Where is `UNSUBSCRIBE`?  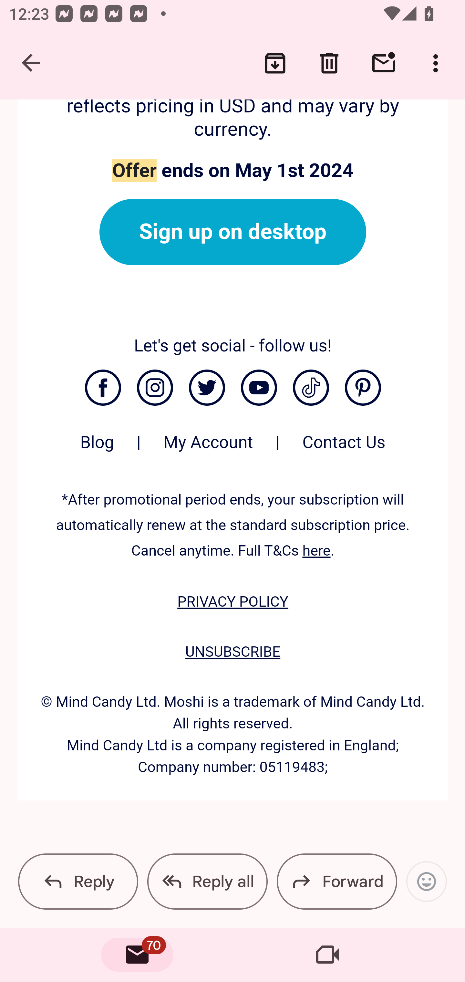
UNSUBSCRIBE is located at coordinates (232, 651).